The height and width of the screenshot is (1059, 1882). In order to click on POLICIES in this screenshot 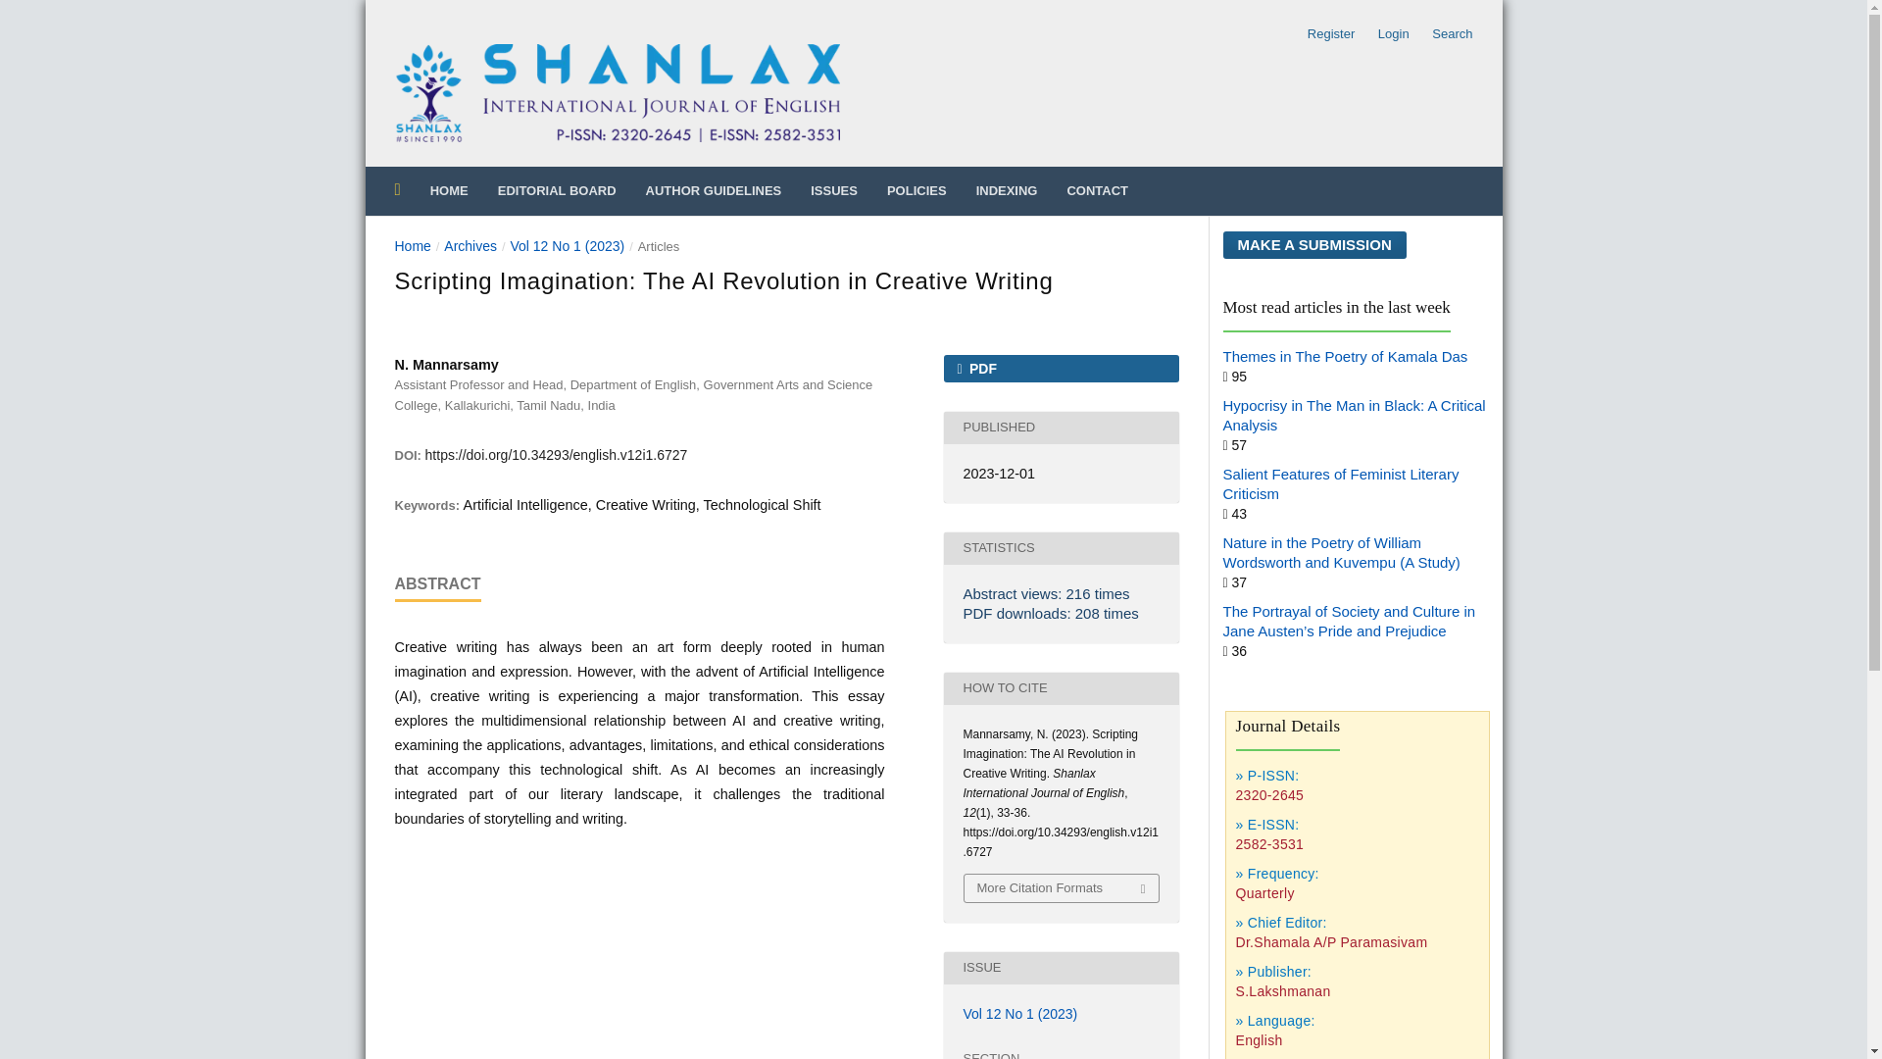, I will do `click(916, 190)`.